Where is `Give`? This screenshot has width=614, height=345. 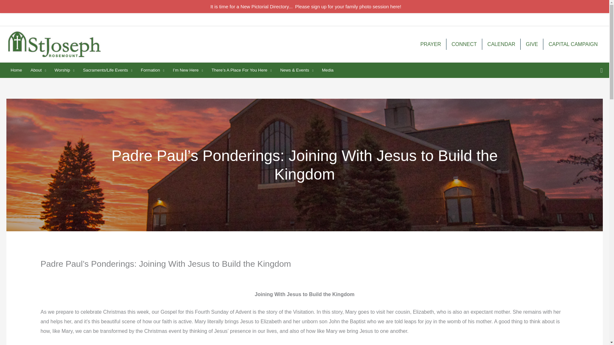 Give is located at coordinates (531, 44).